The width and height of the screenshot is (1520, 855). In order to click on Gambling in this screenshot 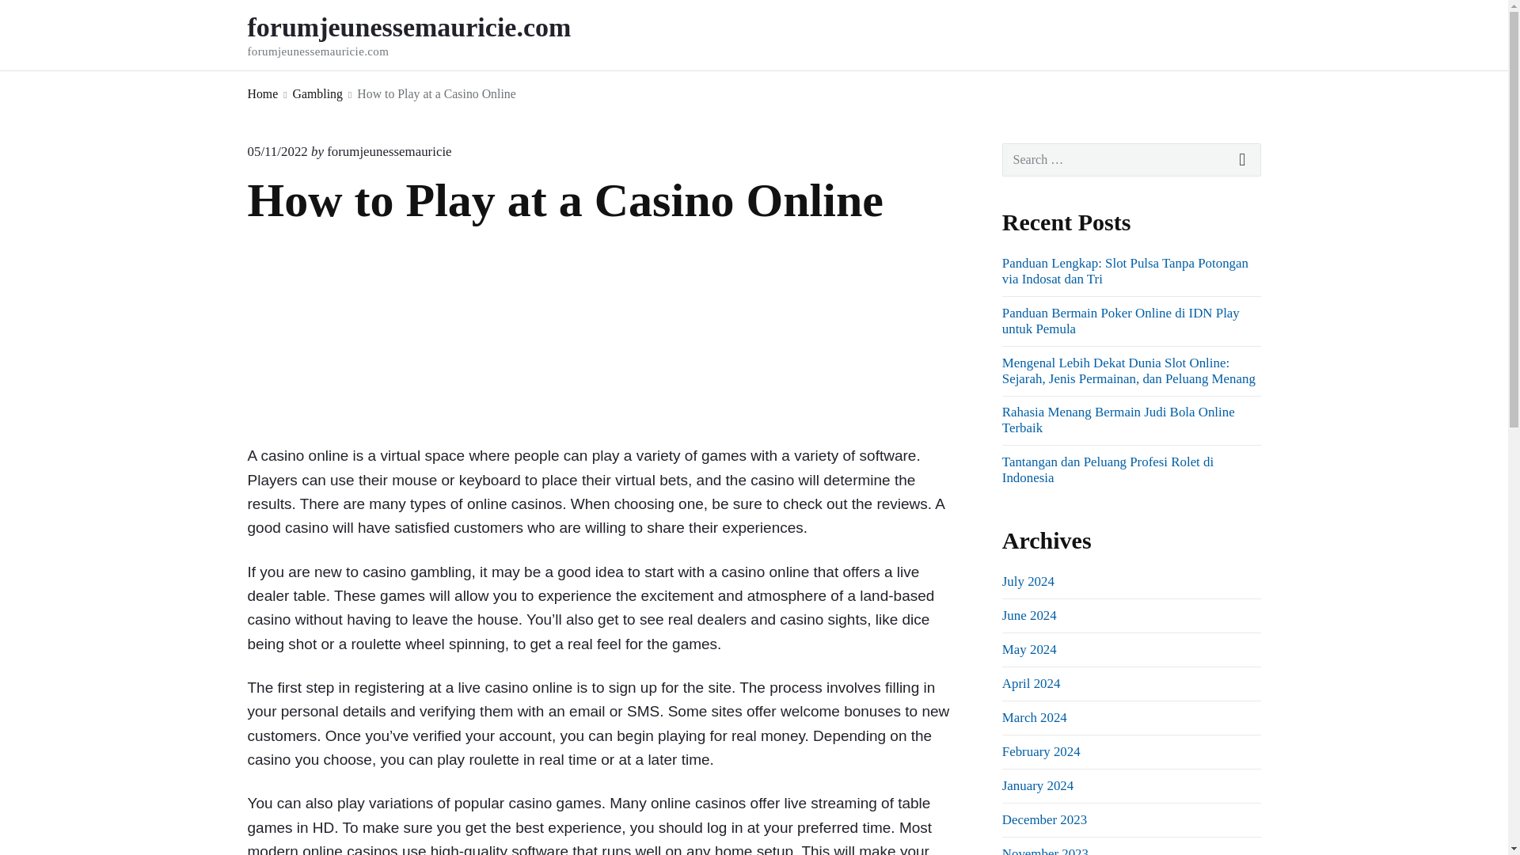, I will do `click(318, 93)`.